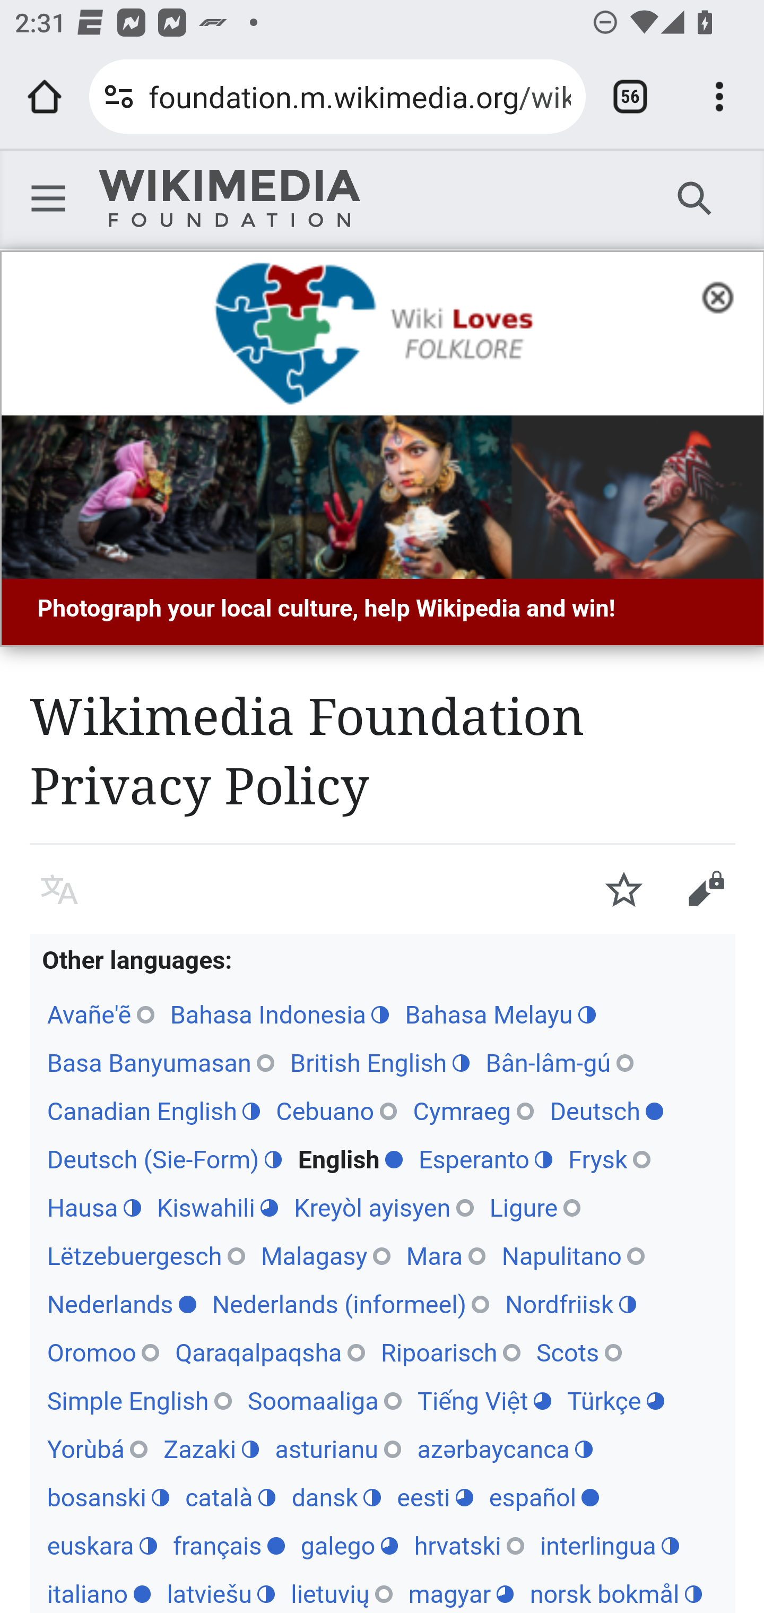  I want to click on Ripoarisch, so click(450, 1352).